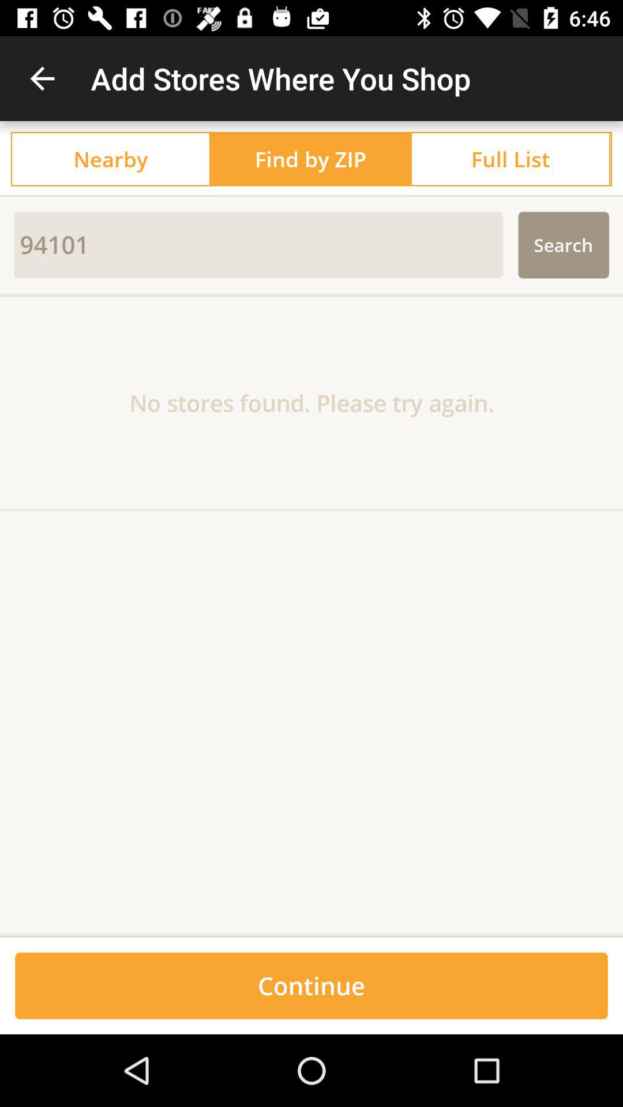  What do you see at coordinates (311, 196) in the screenshot?
I see `press the icon above the 94101` at bounding box center [311, 196].